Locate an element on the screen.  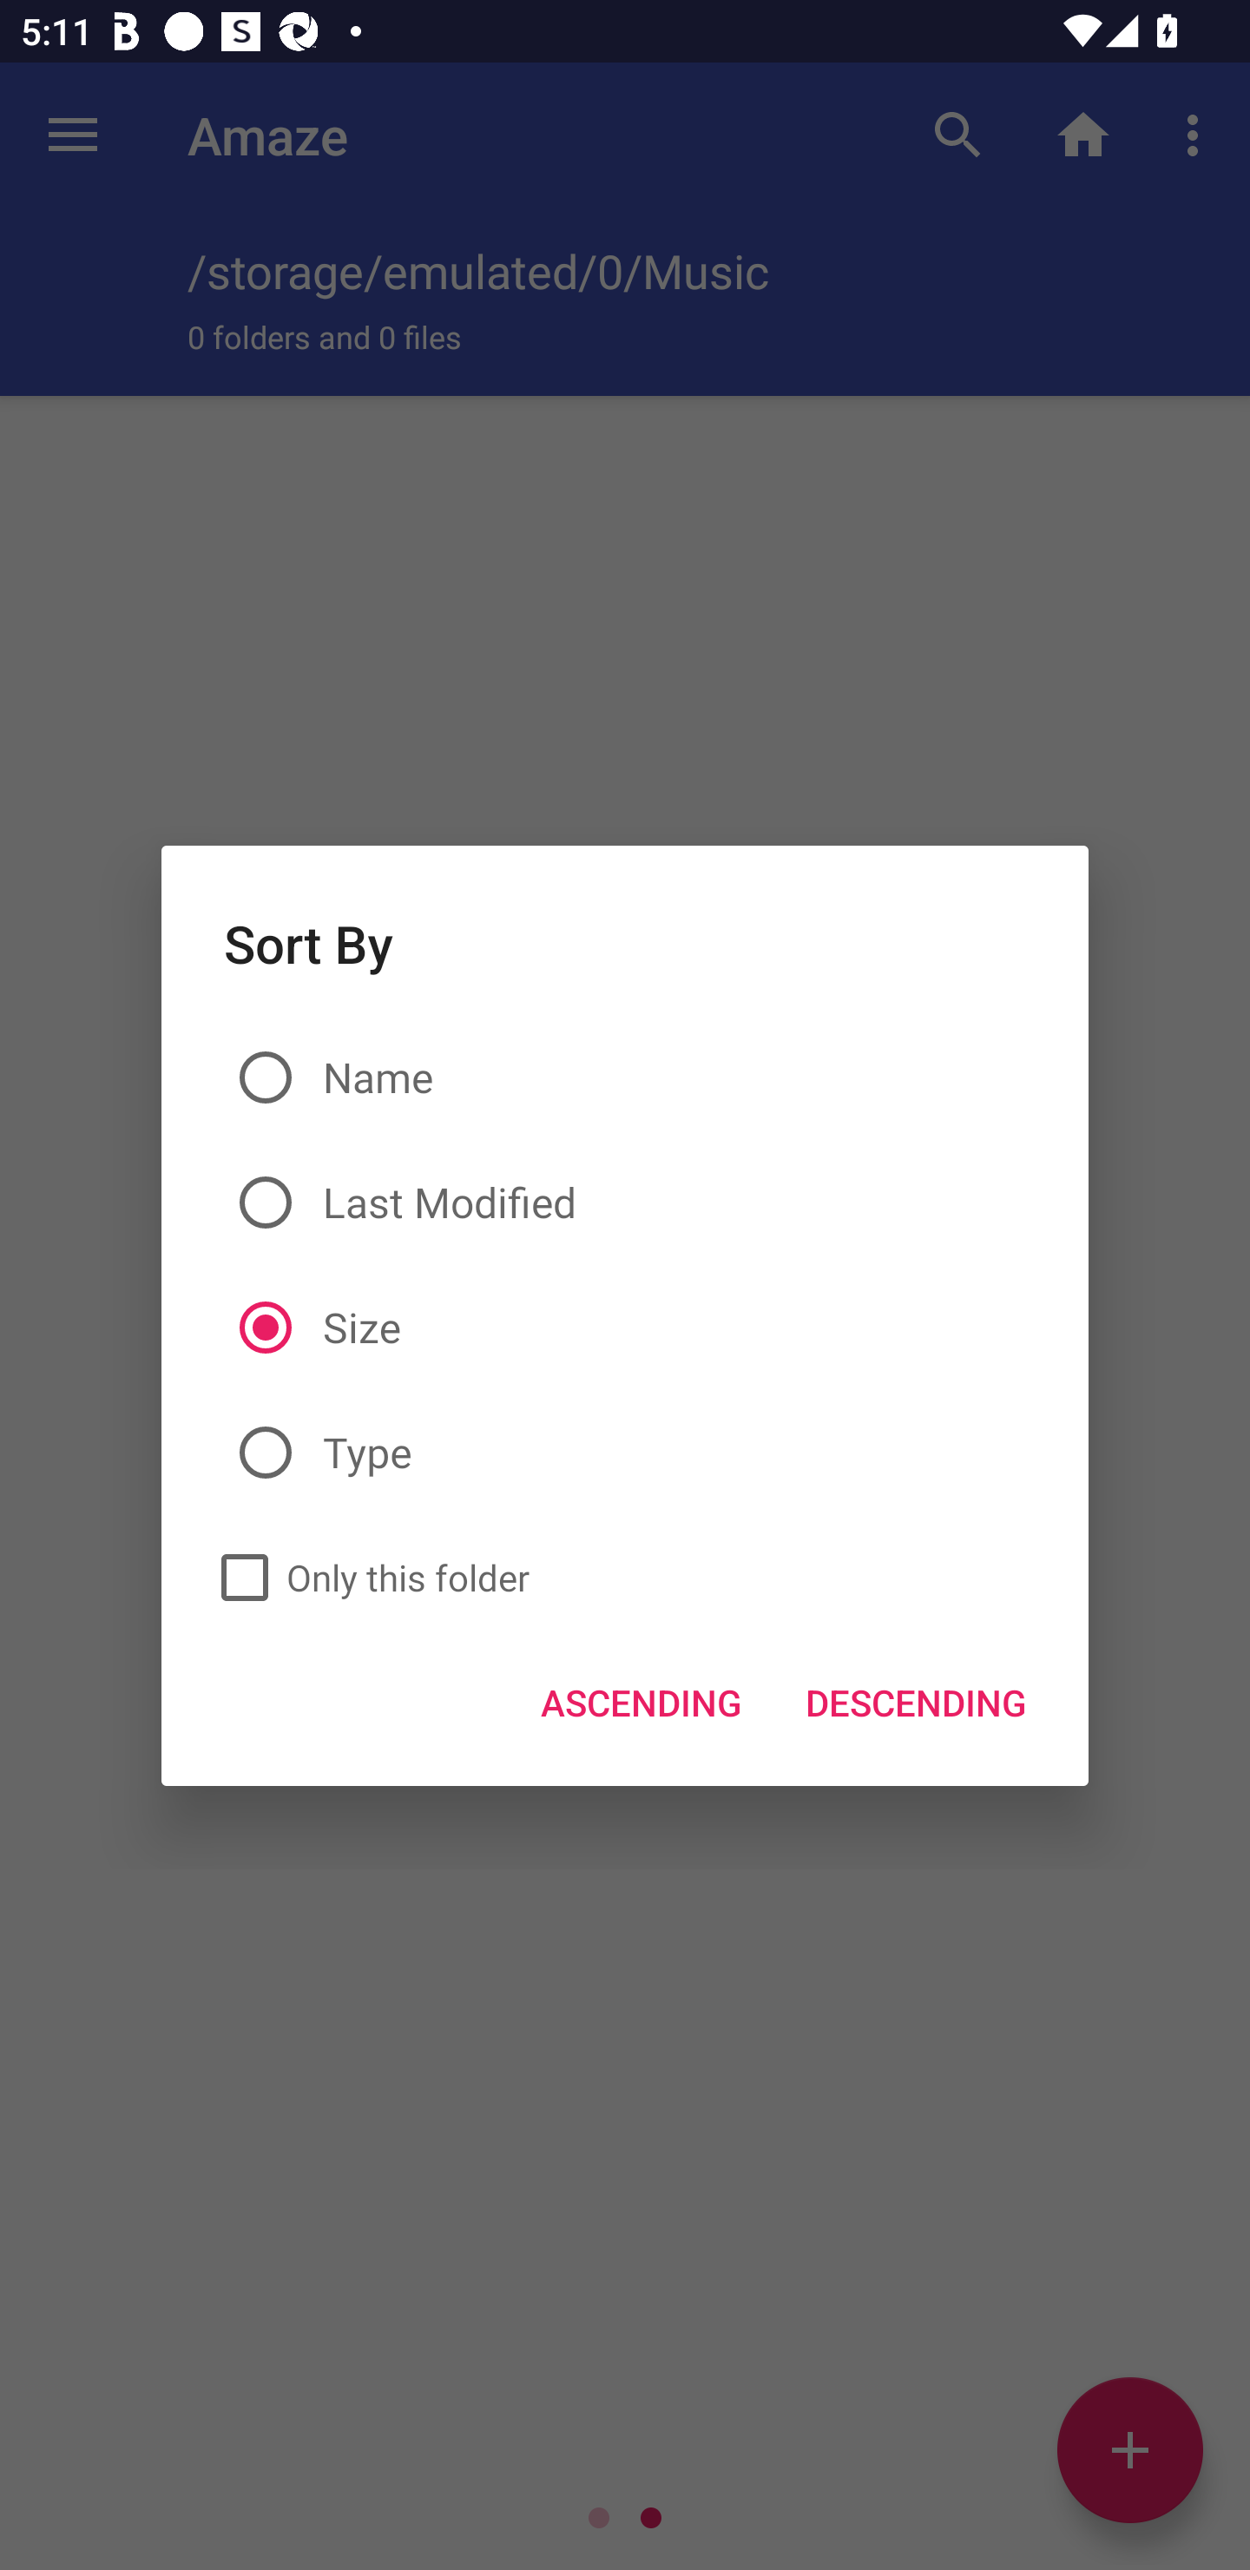
Name is located at coordinates (625, 1078).